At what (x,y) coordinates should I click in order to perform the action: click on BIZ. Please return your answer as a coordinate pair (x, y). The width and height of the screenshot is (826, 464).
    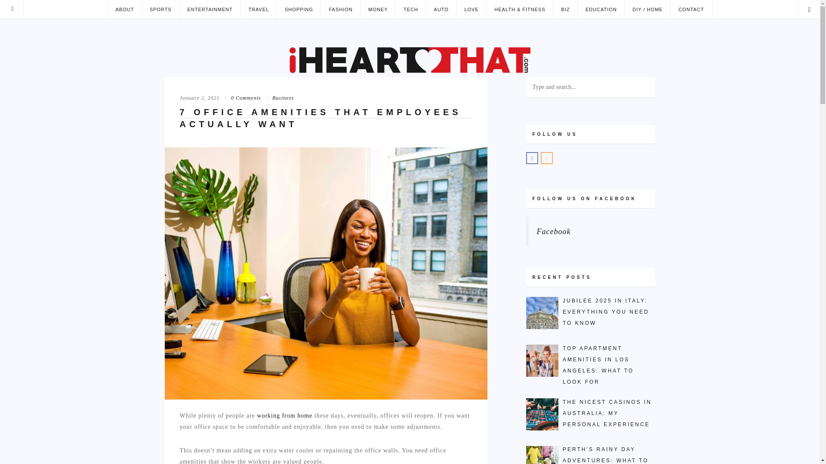
    Looking at the image, I should click on (565, 9).